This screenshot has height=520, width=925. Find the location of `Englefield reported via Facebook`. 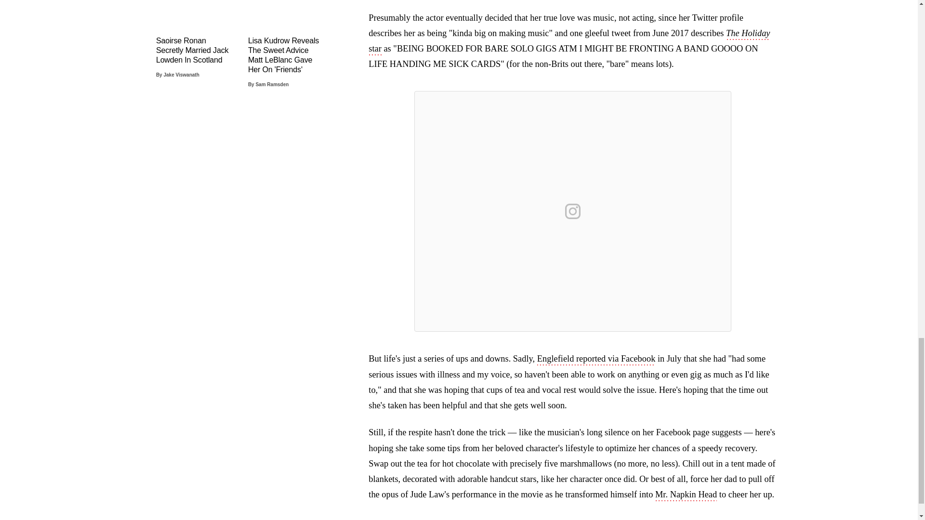

Englefield reported via Facebook is located at coordinates (596, 360).